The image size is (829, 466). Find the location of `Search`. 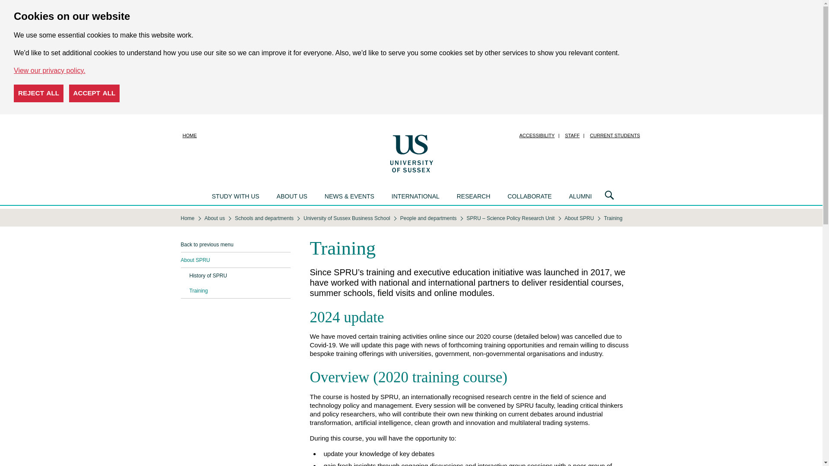

Search is located at coordinates (609, 196).